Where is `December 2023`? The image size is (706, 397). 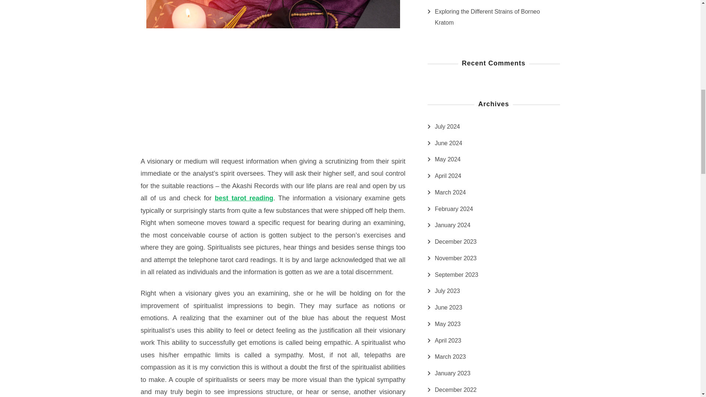 December 2023 is located at coordinates (456, 242).